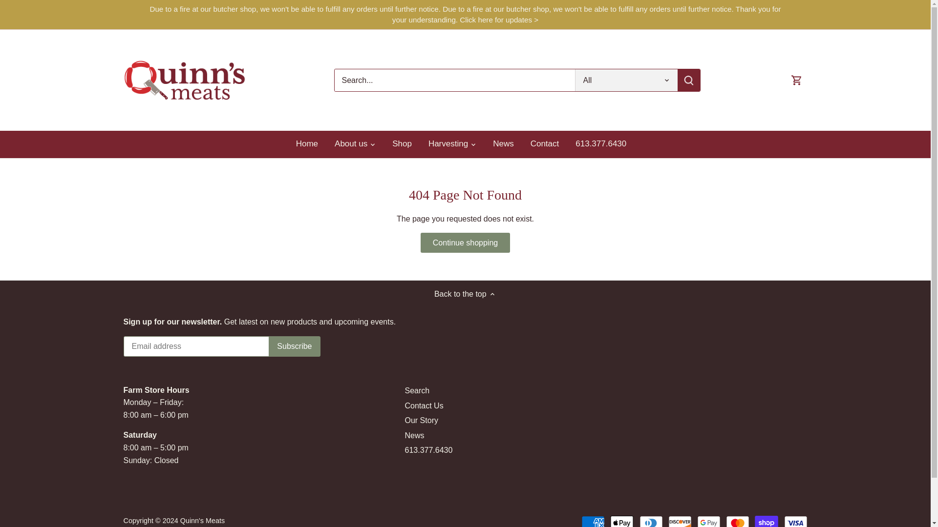  Describe the element at coordinates (503, 144) in the screenshot. I see `News` at that location.